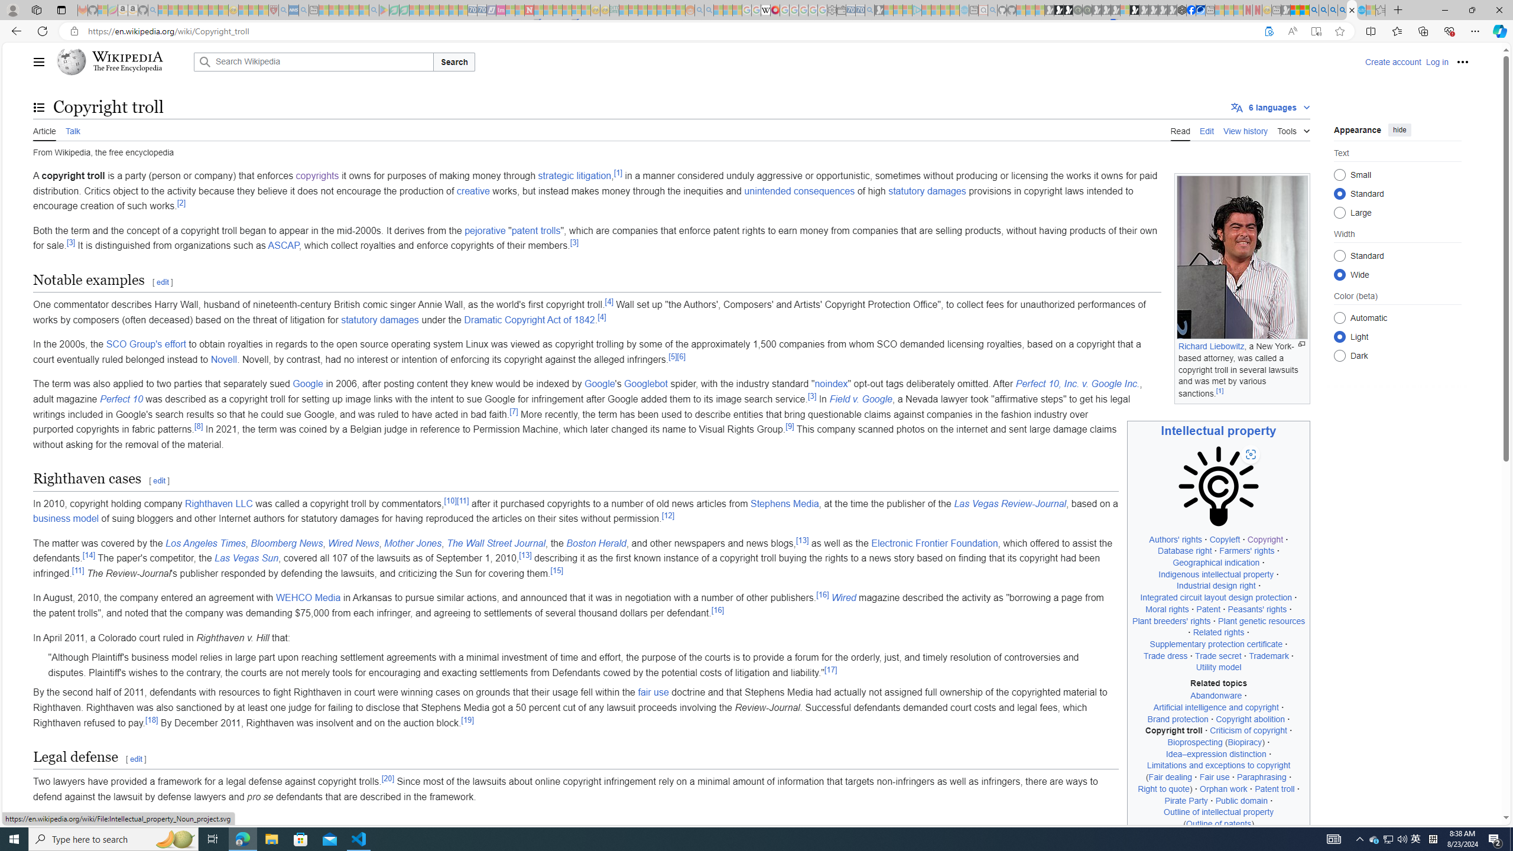  What do you see at coordinates (1261, 621) in the screenshot?
I see `Plant genetic resources` at bounding box center [1261, 621].